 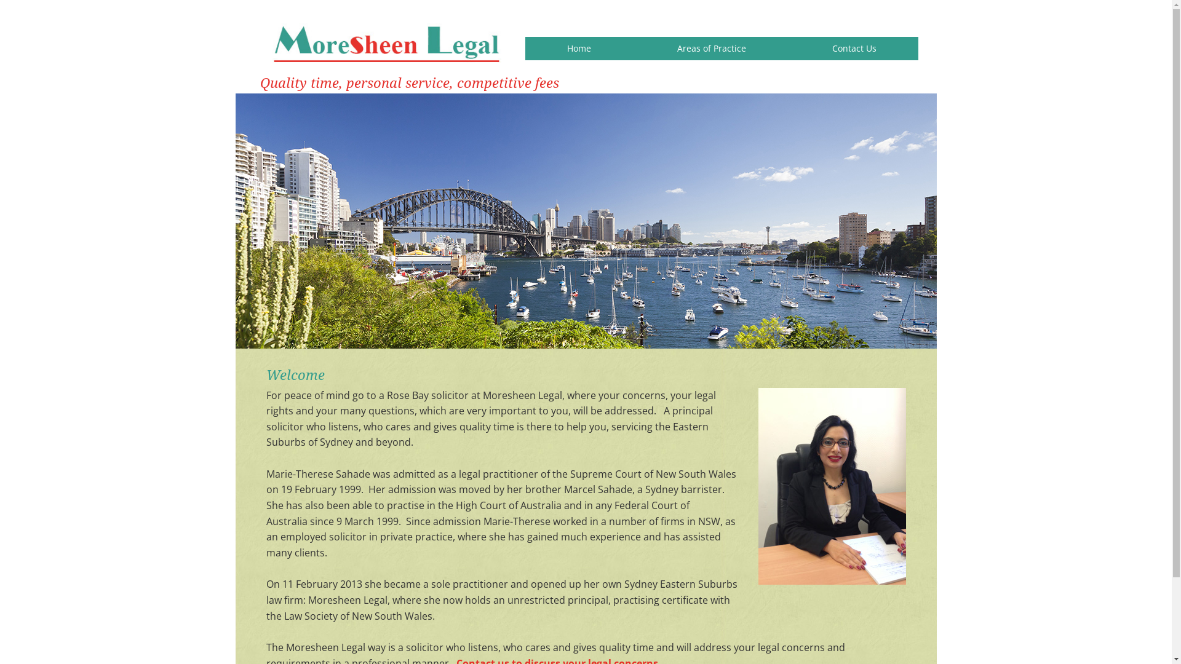 What do you see at coordinates (409, 84) in the screenshot?
I see `Quality time, personal service, competitive fees` at bounding box center [409, 84].